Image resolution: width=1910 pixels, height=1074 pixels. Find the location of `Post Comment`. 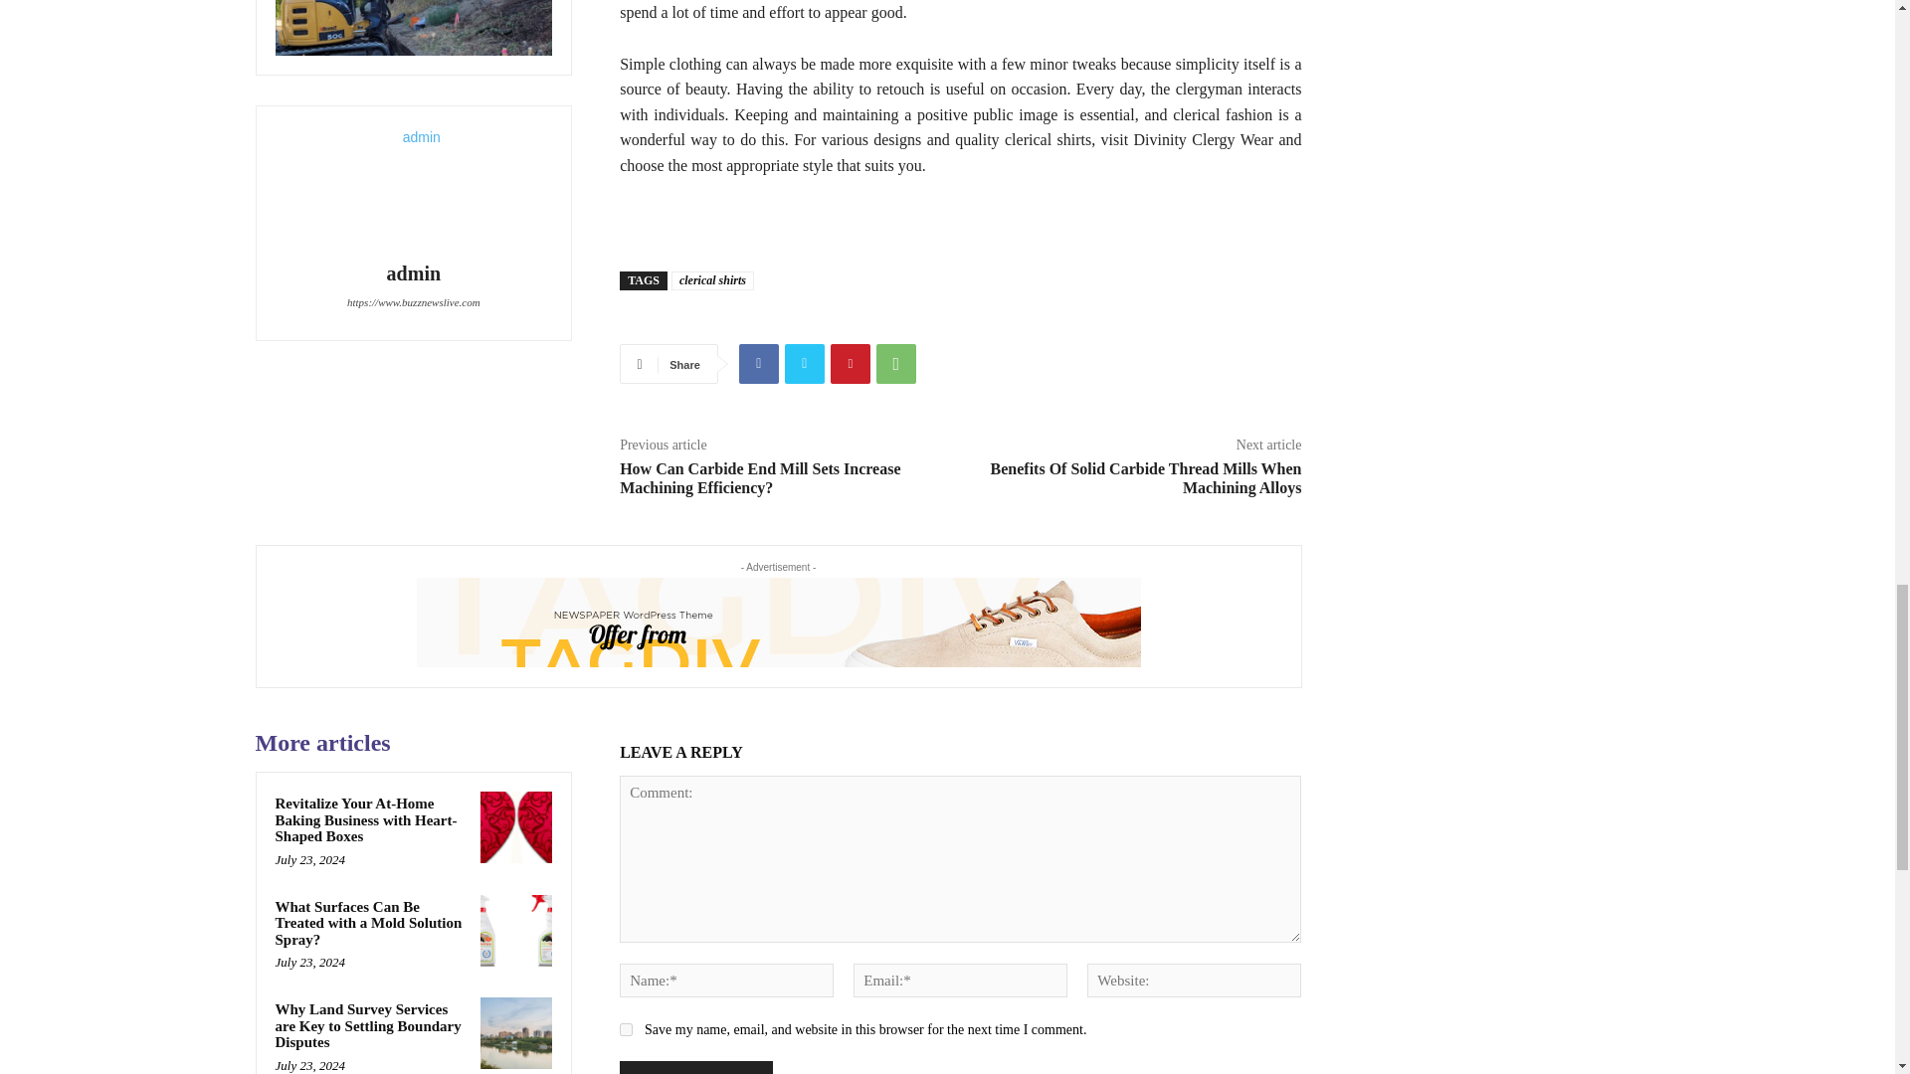

Post Comment is located at coordinates (694, 1068).